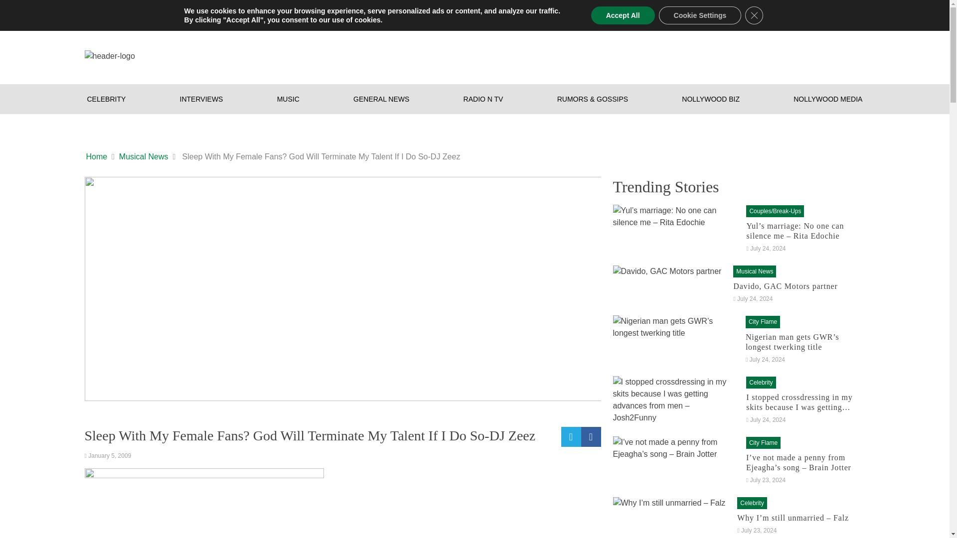  I want to click on NOLLYWOOD AT LARGE, so click(347, 13).